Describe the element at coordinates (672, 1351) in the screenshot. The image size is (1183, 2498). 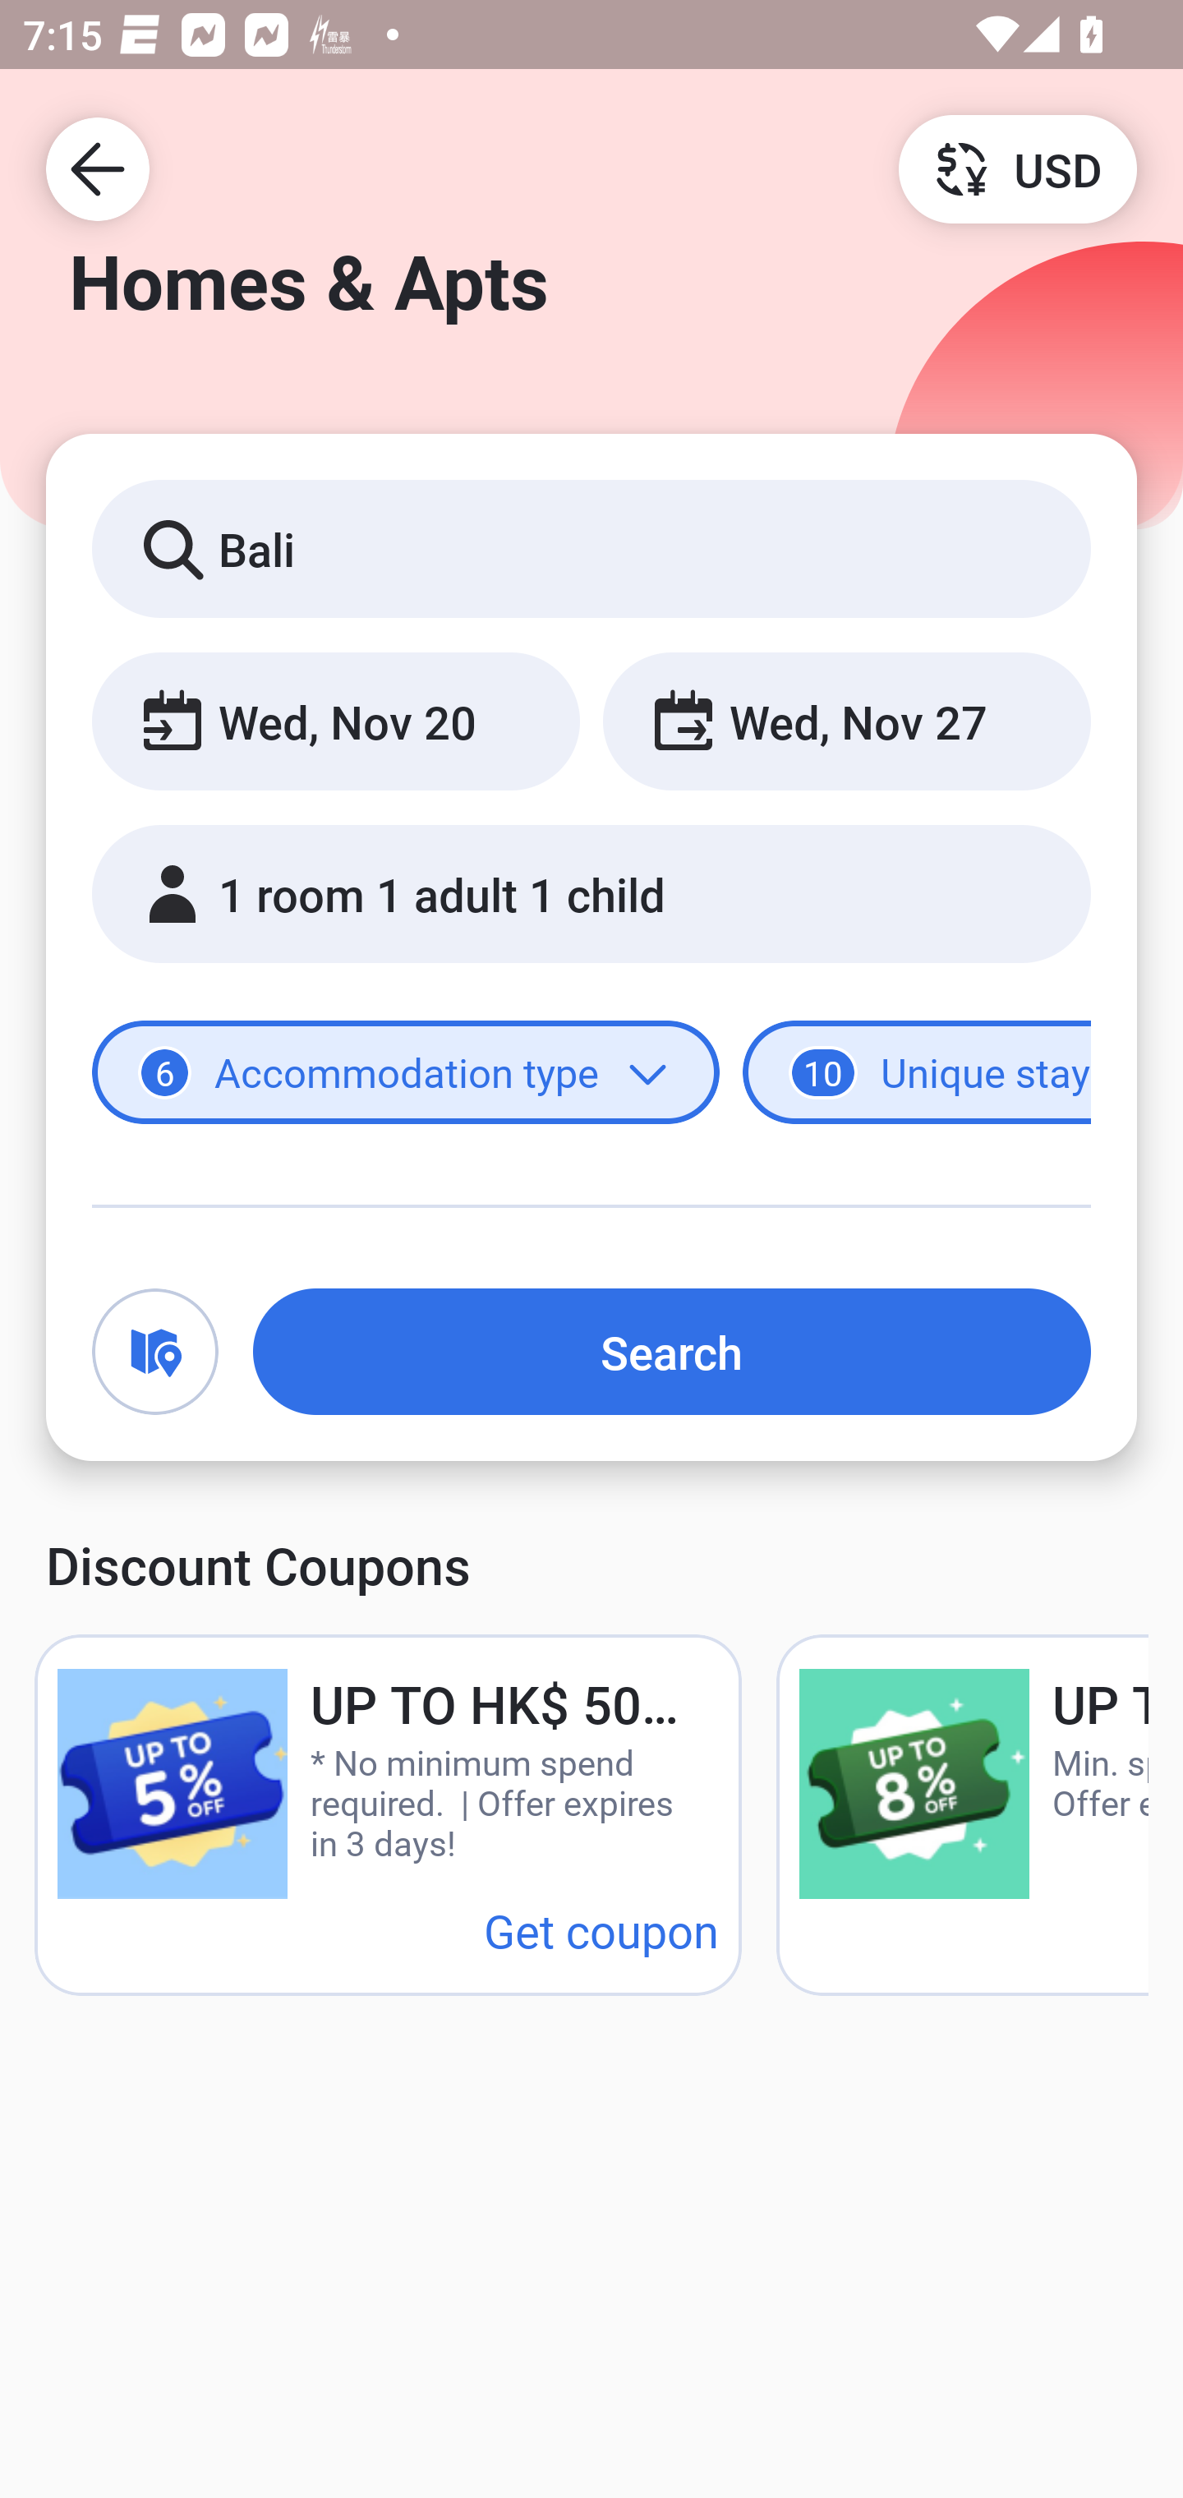
I see `Search` at that location.